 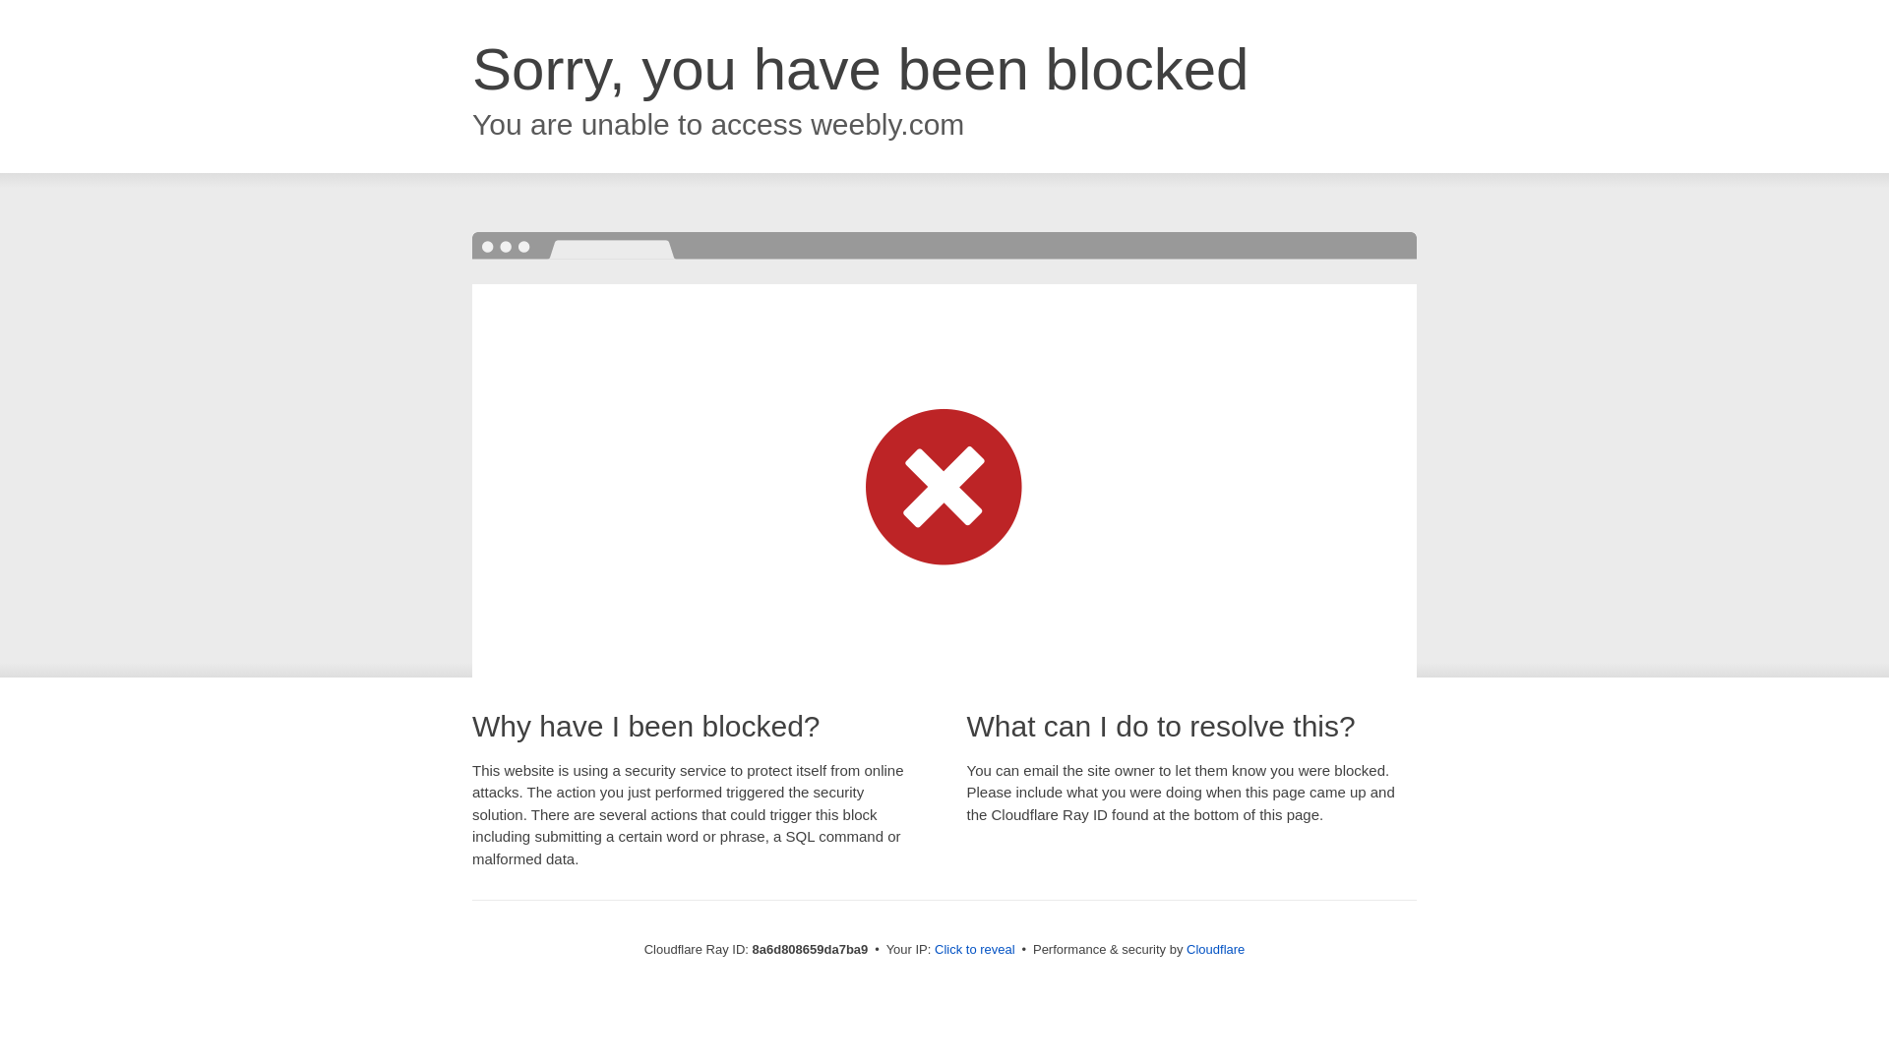 What do you see at coordinates (1215, 949) in the screenshot?
I see `Cloudflare` at bounding box center [1215, 949].